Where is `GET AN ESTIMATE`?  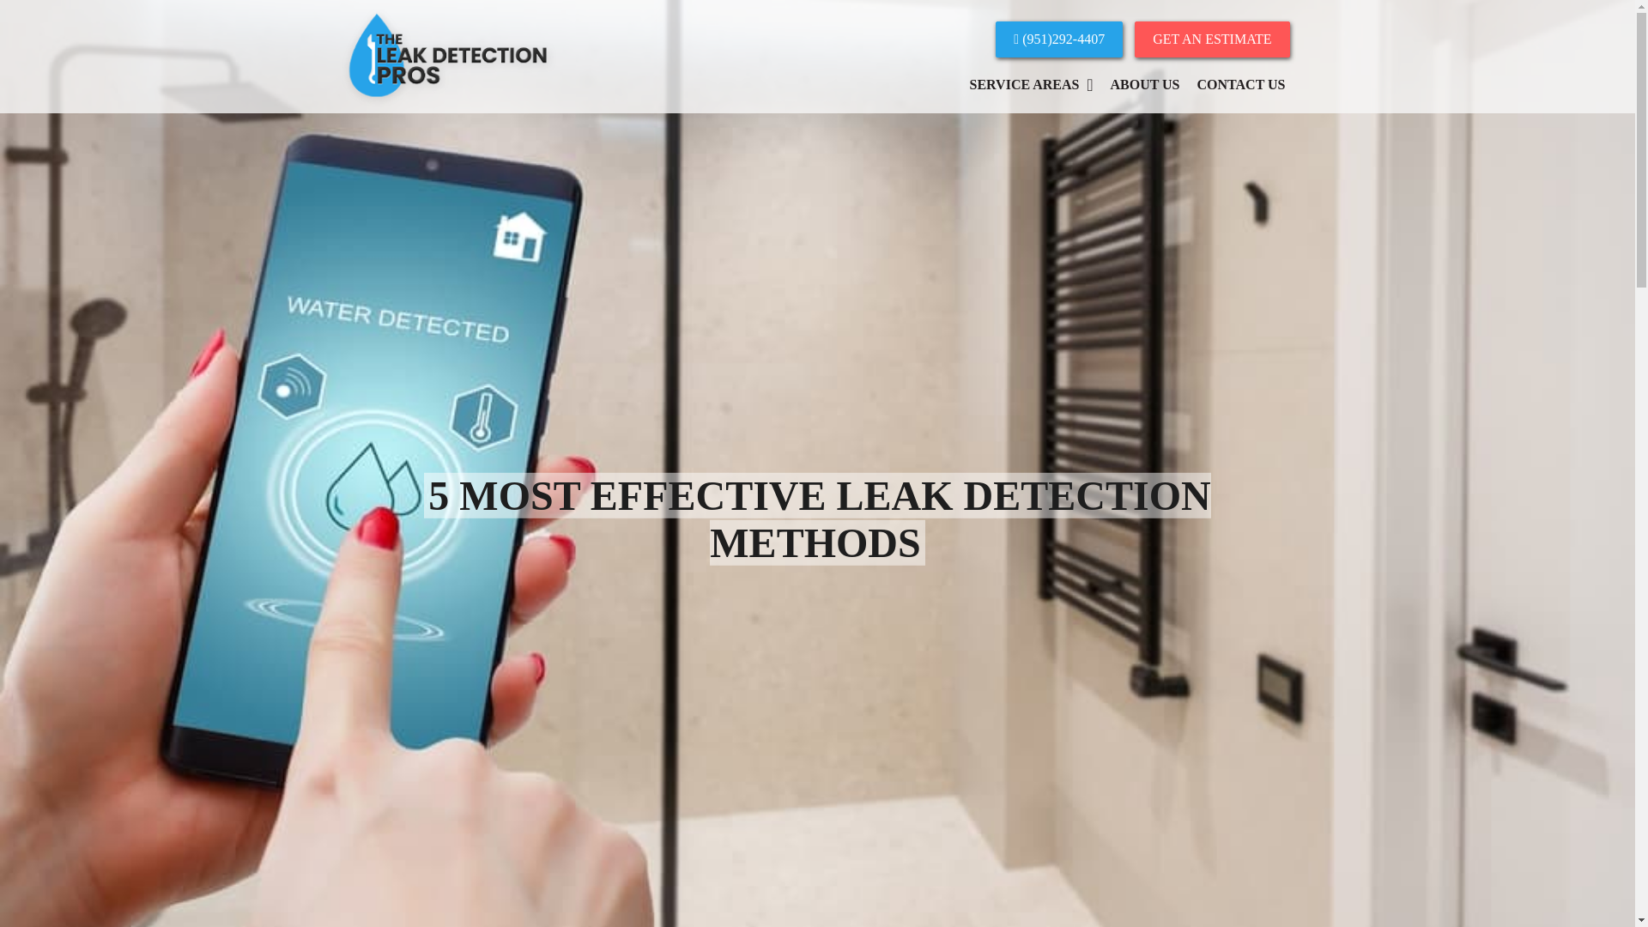 GET AN ESTIMATE is located at coordinates (1212, 39).